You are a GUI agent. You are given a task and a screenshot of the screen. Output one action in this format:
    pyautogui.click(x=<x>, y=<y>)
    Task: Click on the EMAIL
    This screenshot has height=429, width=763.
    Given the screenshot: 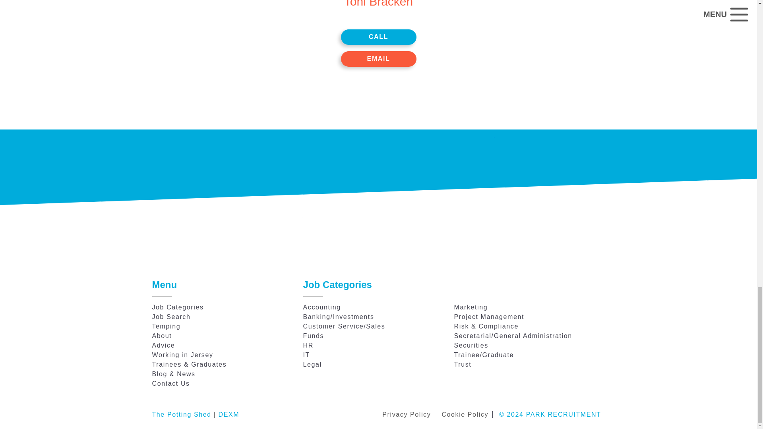 What is the action you would take?
    pyautogui.click(x=379, y=59)
    